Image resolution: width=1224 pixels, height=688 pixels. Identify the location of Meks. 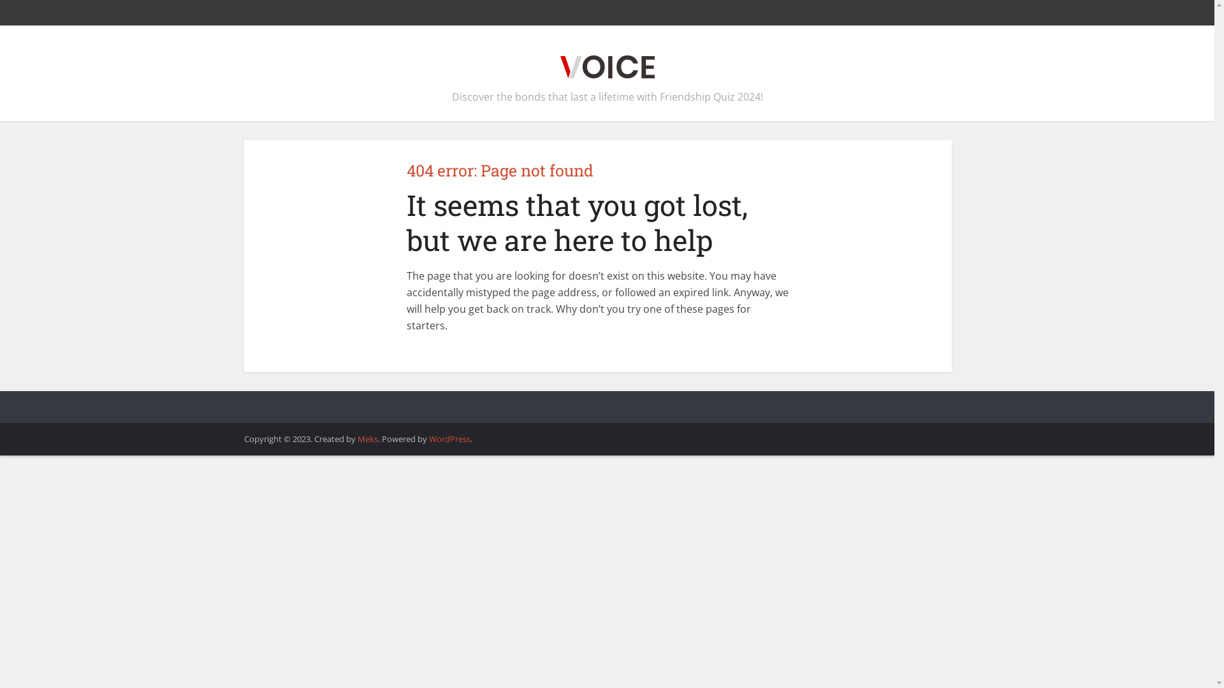
(367, 439).